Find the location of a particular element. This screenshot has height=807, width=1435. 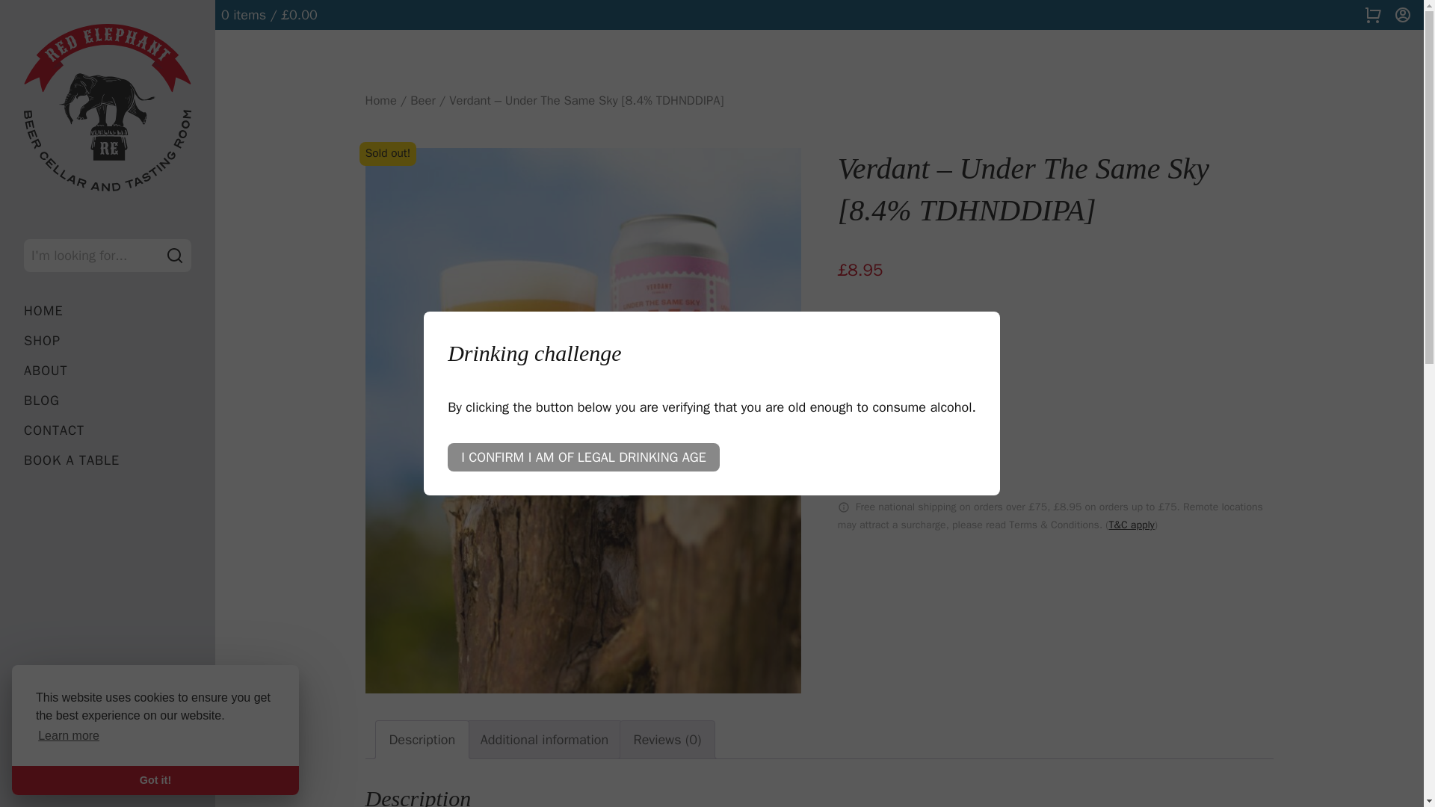

Got it! is located at coordinates (155, 779).